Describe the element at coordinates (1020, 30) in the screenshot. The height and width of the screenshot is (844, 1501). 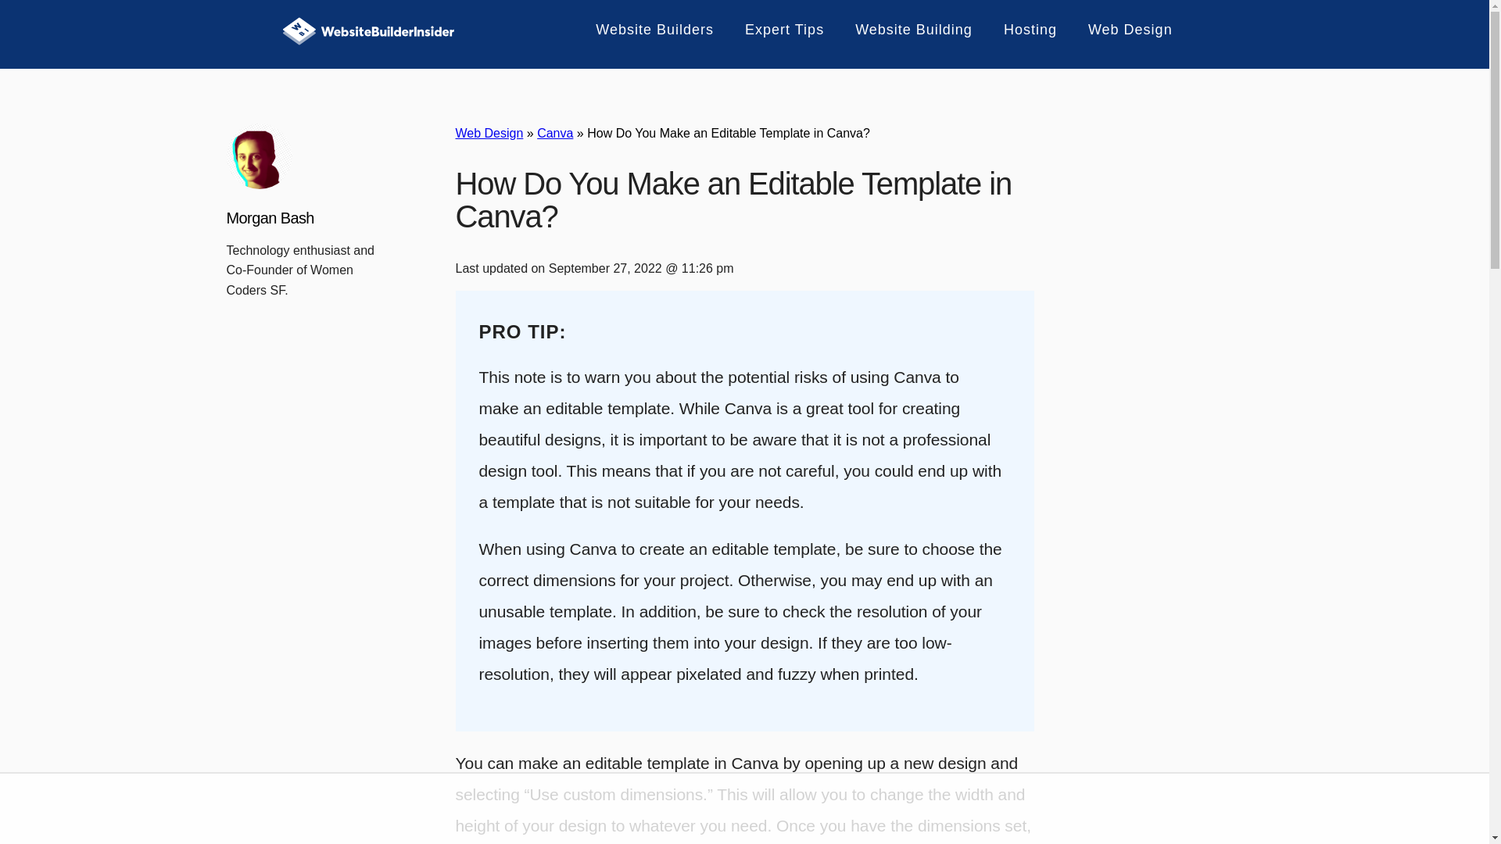
I see `Hosting` at that location.